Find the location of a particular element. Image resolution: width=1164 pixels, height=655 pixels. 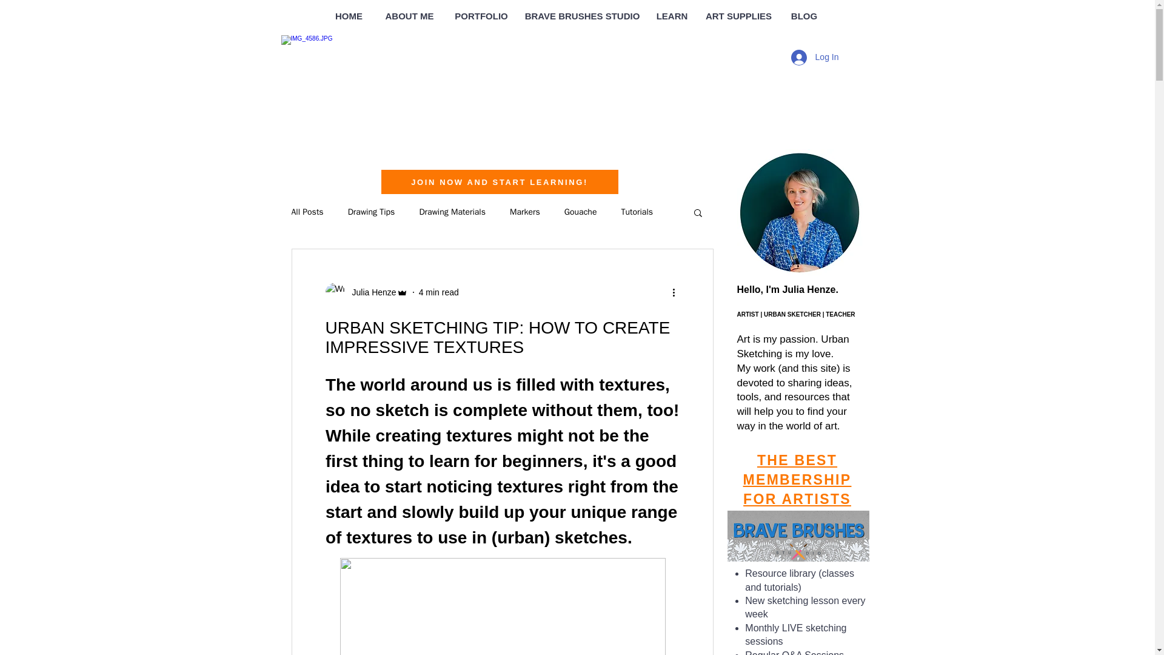

Drawing Tips is located at coordinates (372, 212).